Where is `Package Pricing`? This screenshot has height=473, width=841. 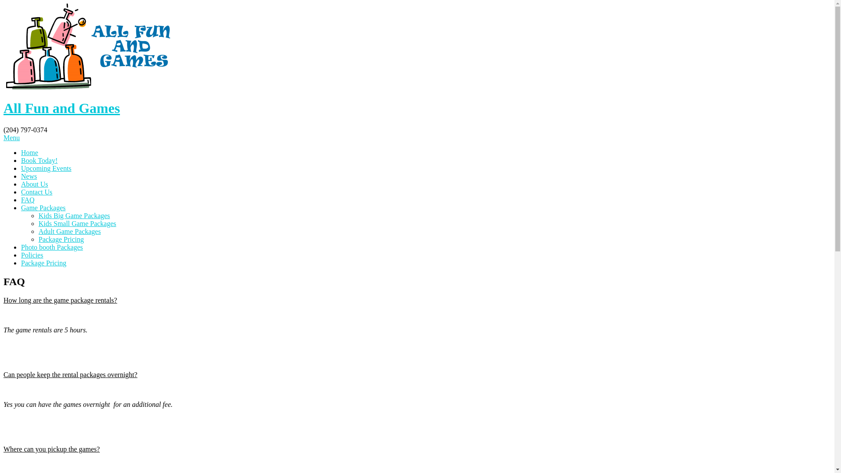 Package Pricing is located at coordinates (61, 239).